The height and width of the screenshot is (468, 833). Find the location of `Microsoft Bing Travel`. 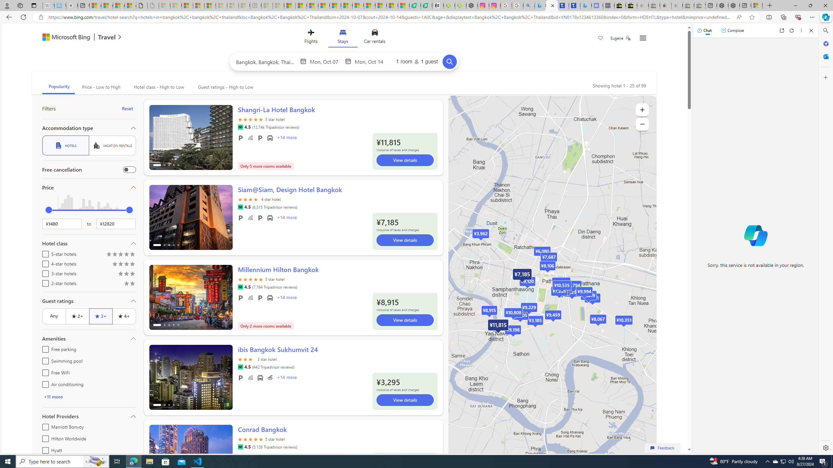

Microsoft Bing Travel is located at coordinates (75, 38).